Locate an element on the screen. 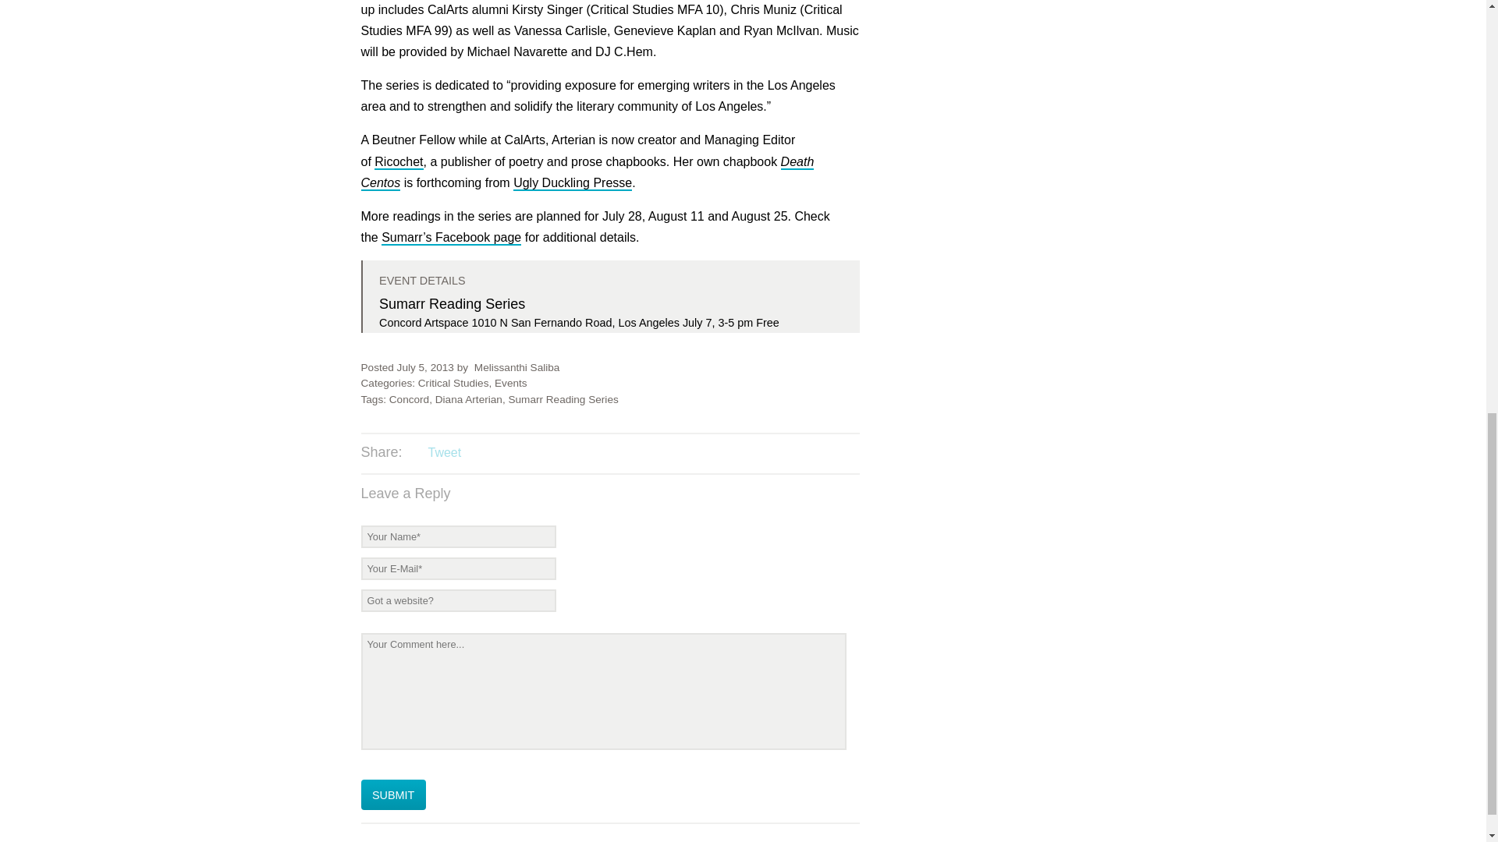  Ricochet is located at coordinates (398, 162).